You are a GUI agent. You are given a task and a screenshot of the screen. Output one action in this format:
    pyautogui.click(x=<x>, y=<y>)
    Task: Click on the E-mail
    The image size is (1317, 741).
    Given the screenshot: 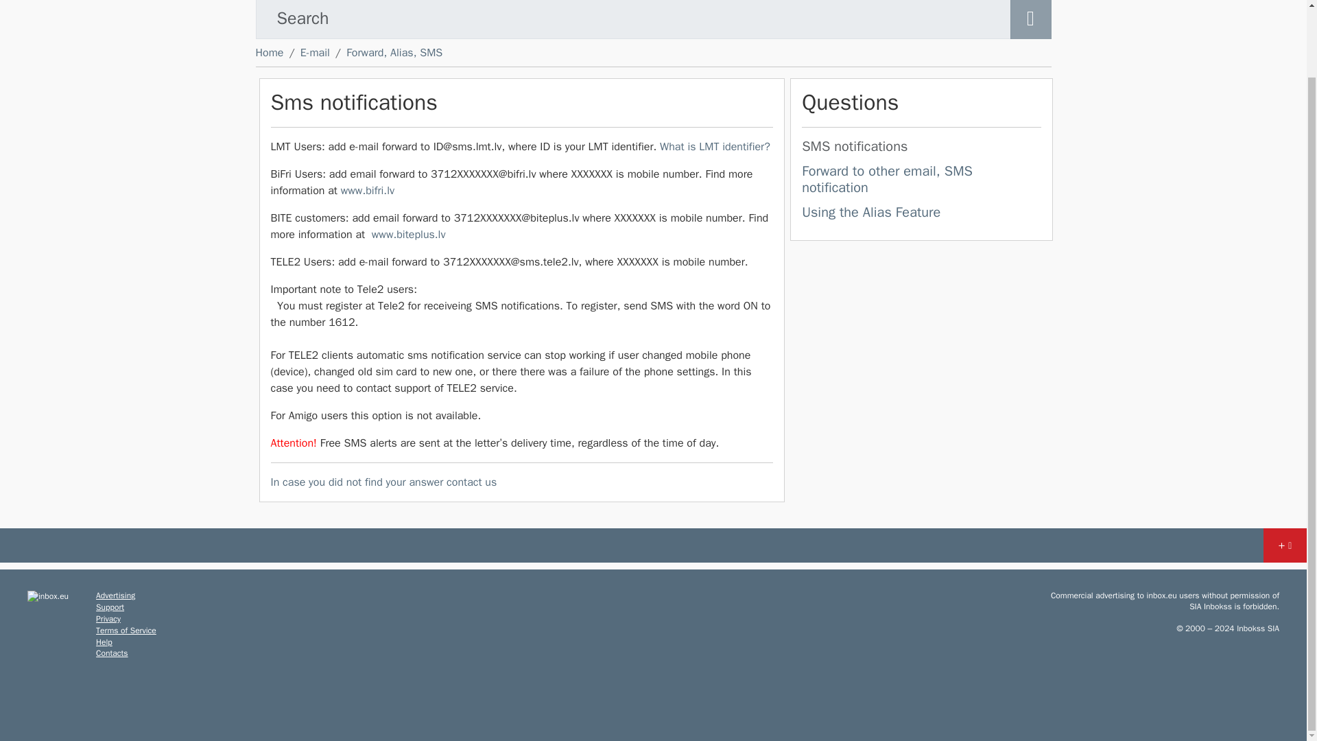 What is the action you would take?
    pyautogui.click(x=315, y=52)
    